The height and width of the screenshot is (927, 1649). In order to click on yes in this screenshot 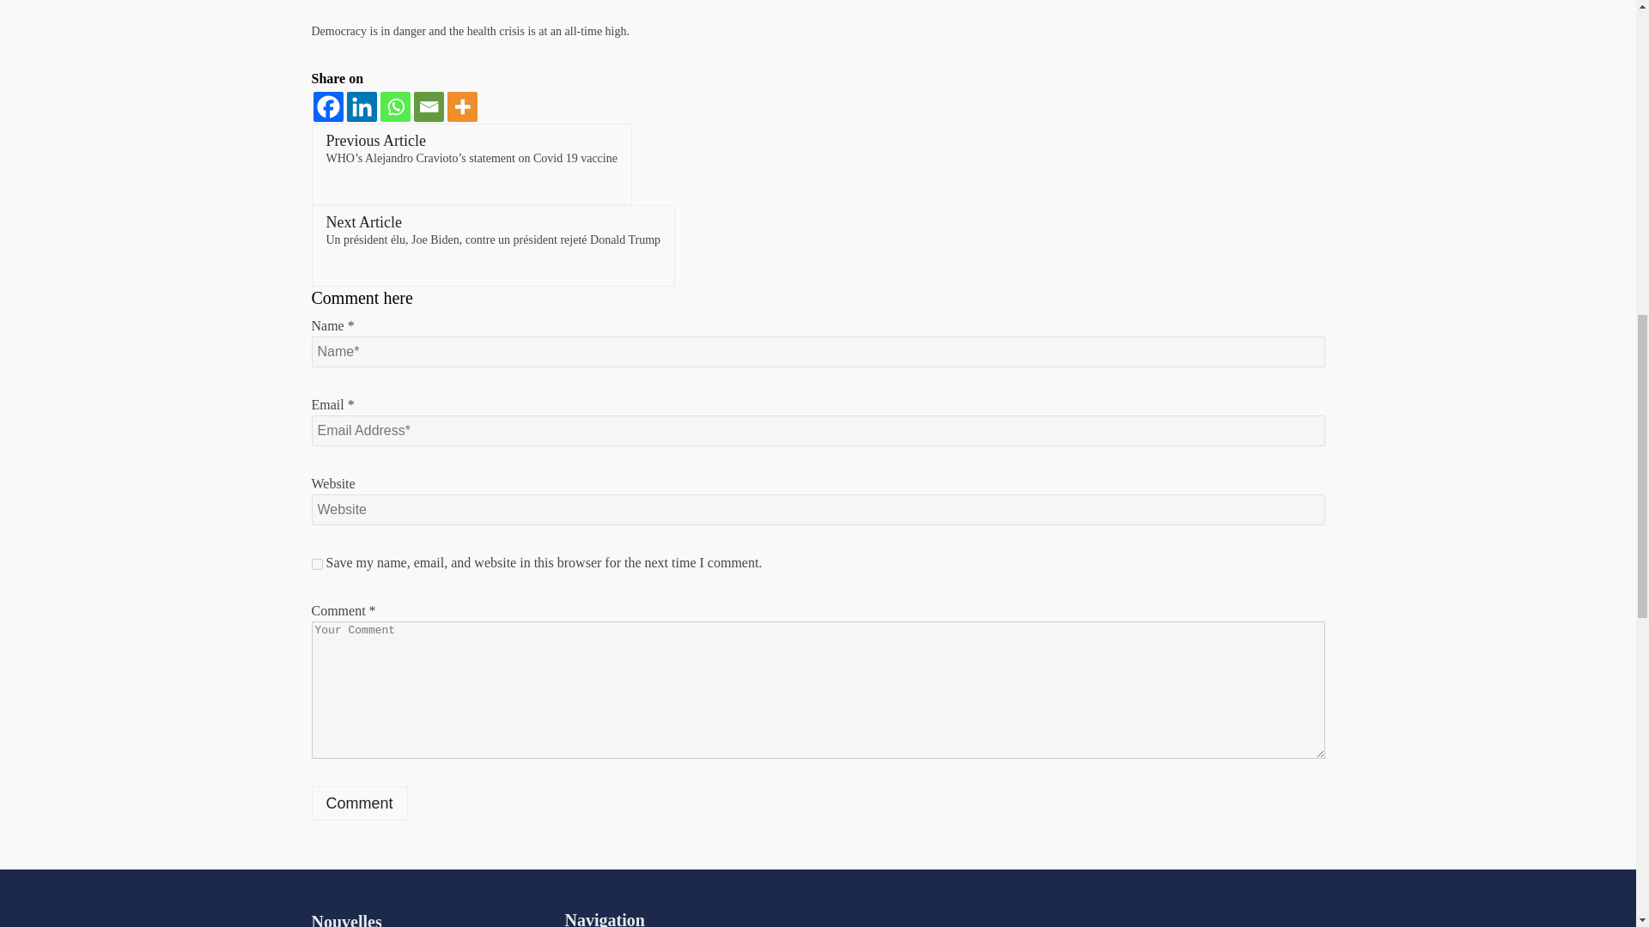, I will do `click(316, 565)`.